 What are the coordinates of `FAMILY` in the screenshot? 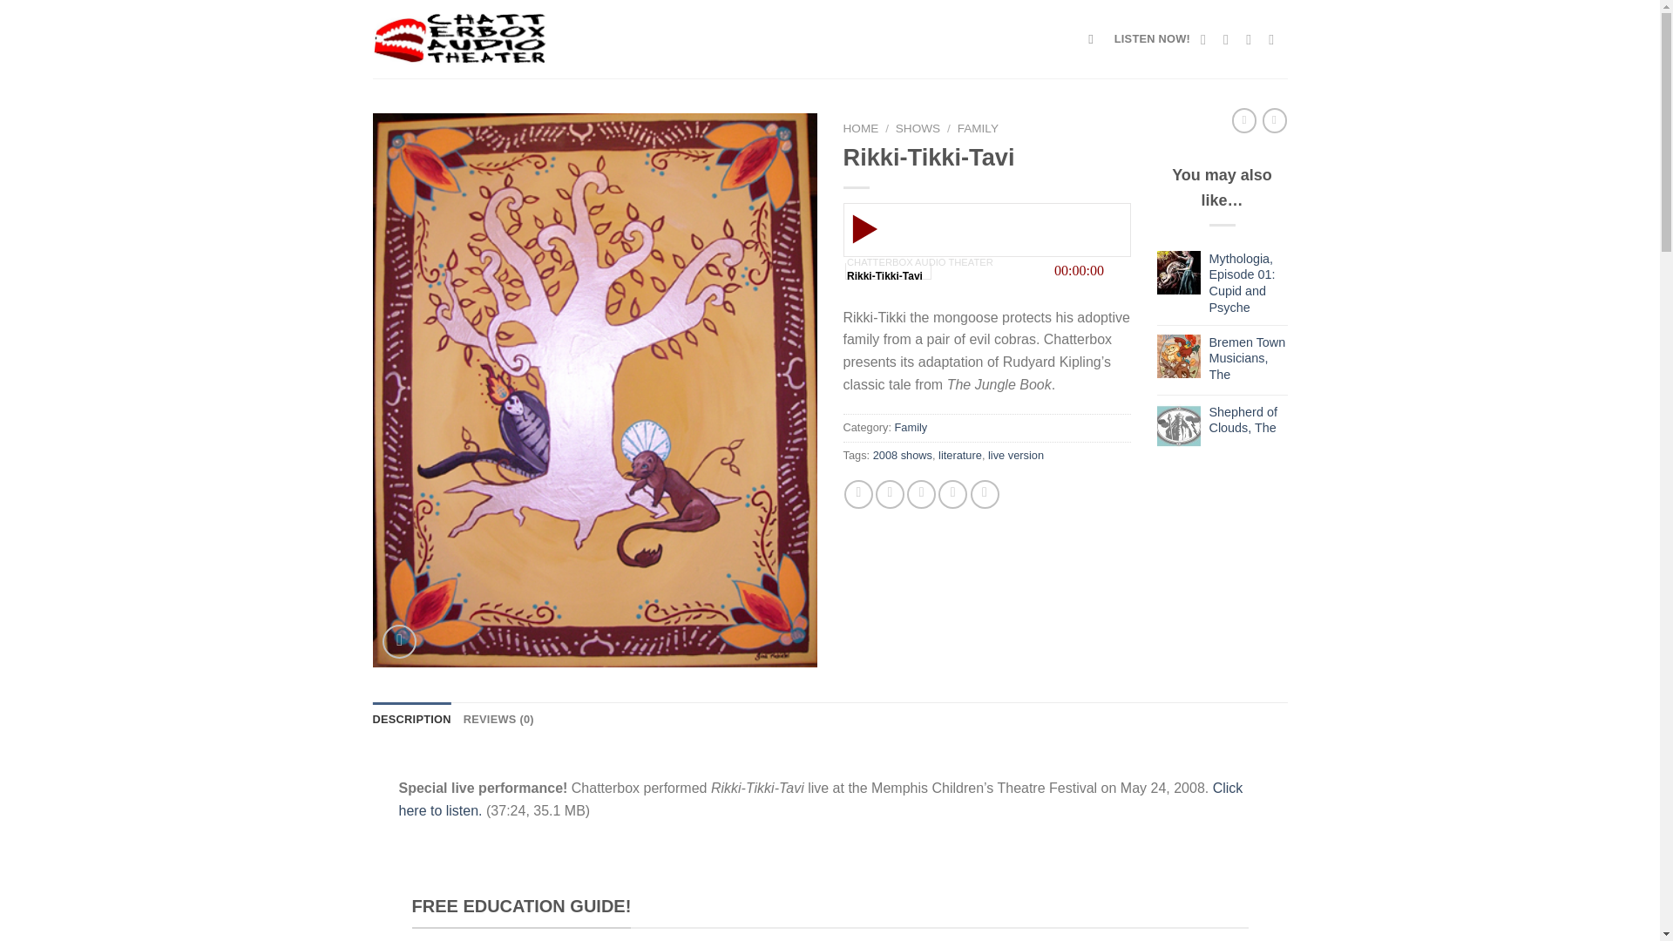 It's located at (978, 129).